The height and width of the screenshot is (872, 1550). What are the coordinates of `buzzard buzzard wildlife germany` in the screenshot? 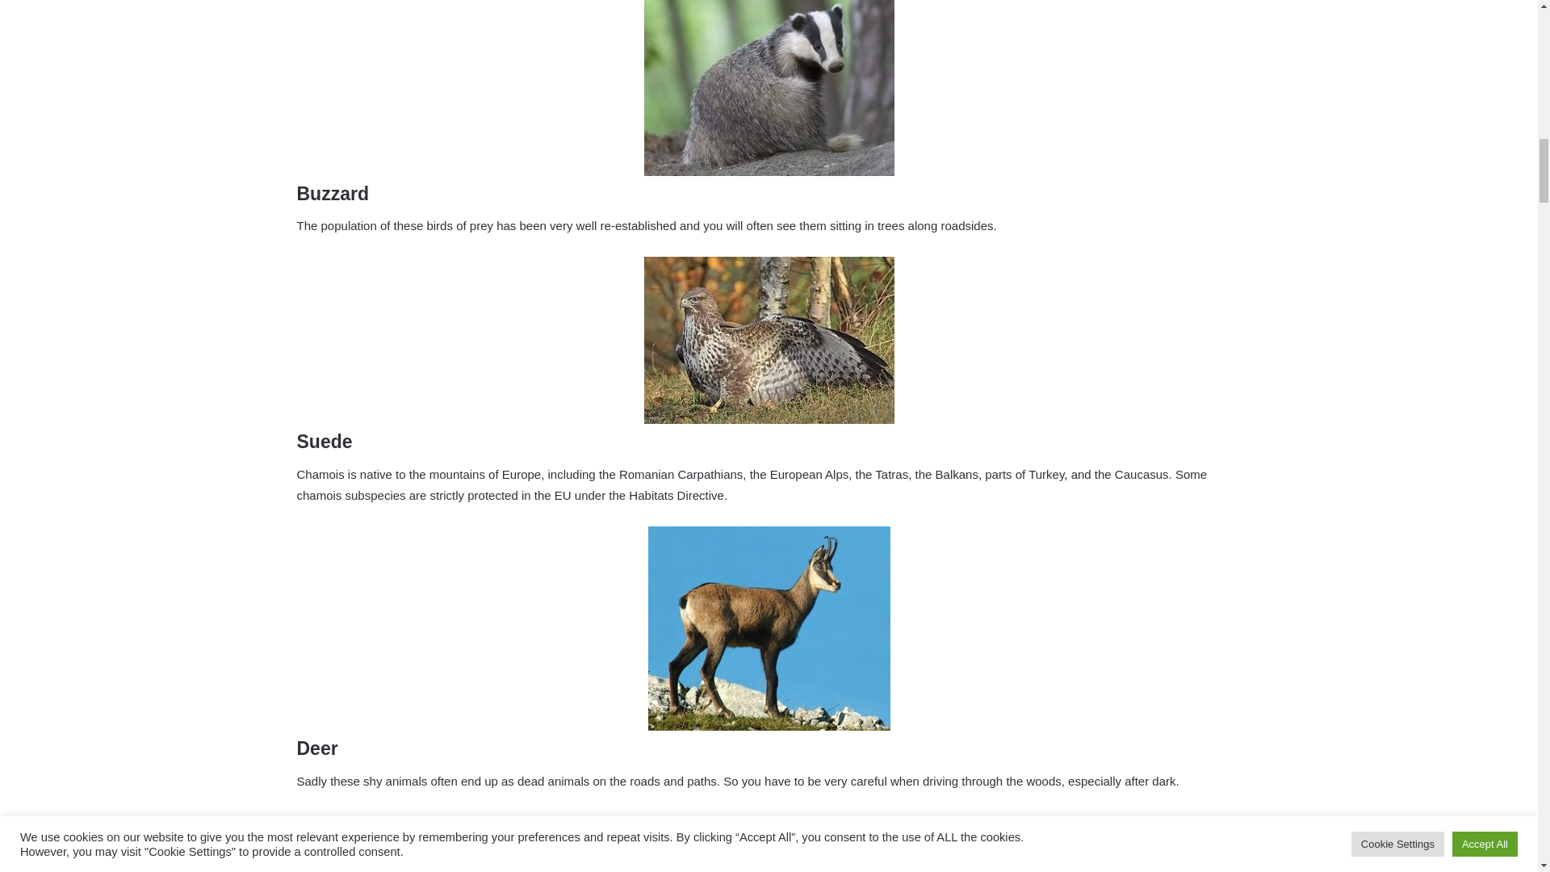 It's located at (769, 339).